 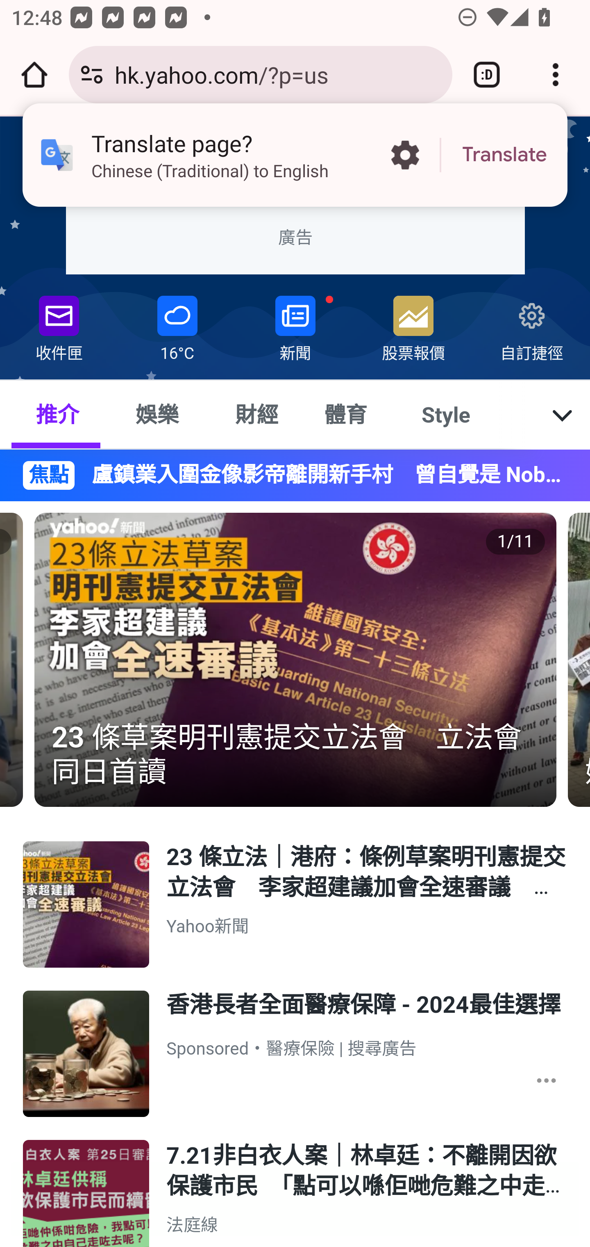 I want to click on Connection is secure, so click(x=92, y=75).